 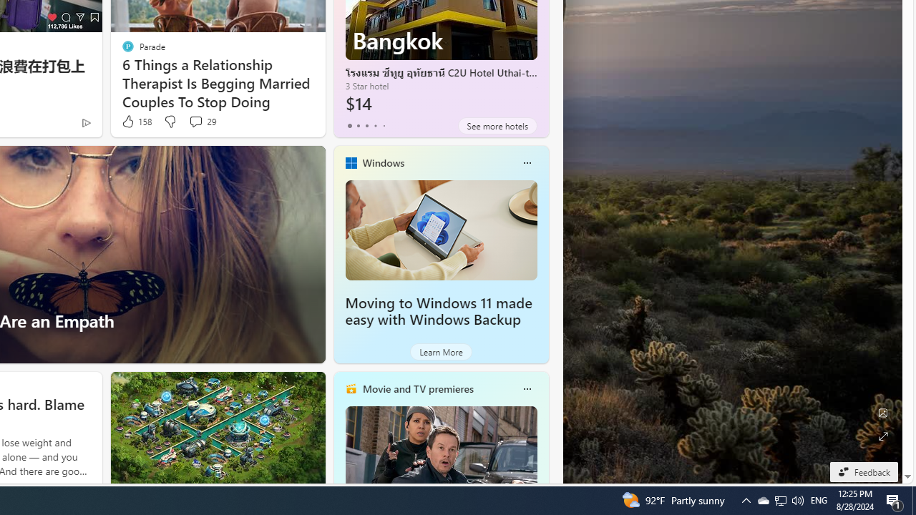 What do you see at coordinates (136, 122) in the screenshot?
I see `158 Like` at bounding box center [136, 122].